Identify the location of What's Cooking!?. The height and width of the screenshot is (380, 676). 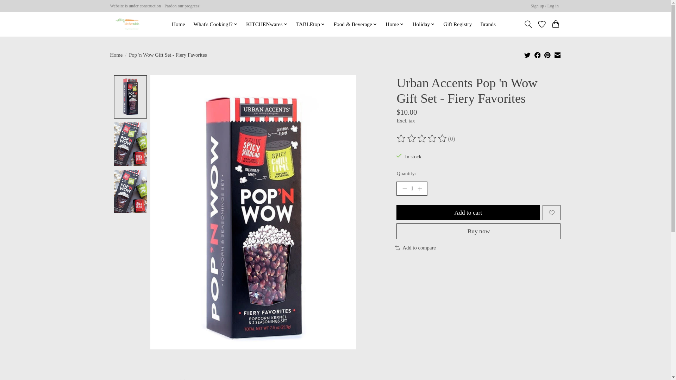
(215, 24).